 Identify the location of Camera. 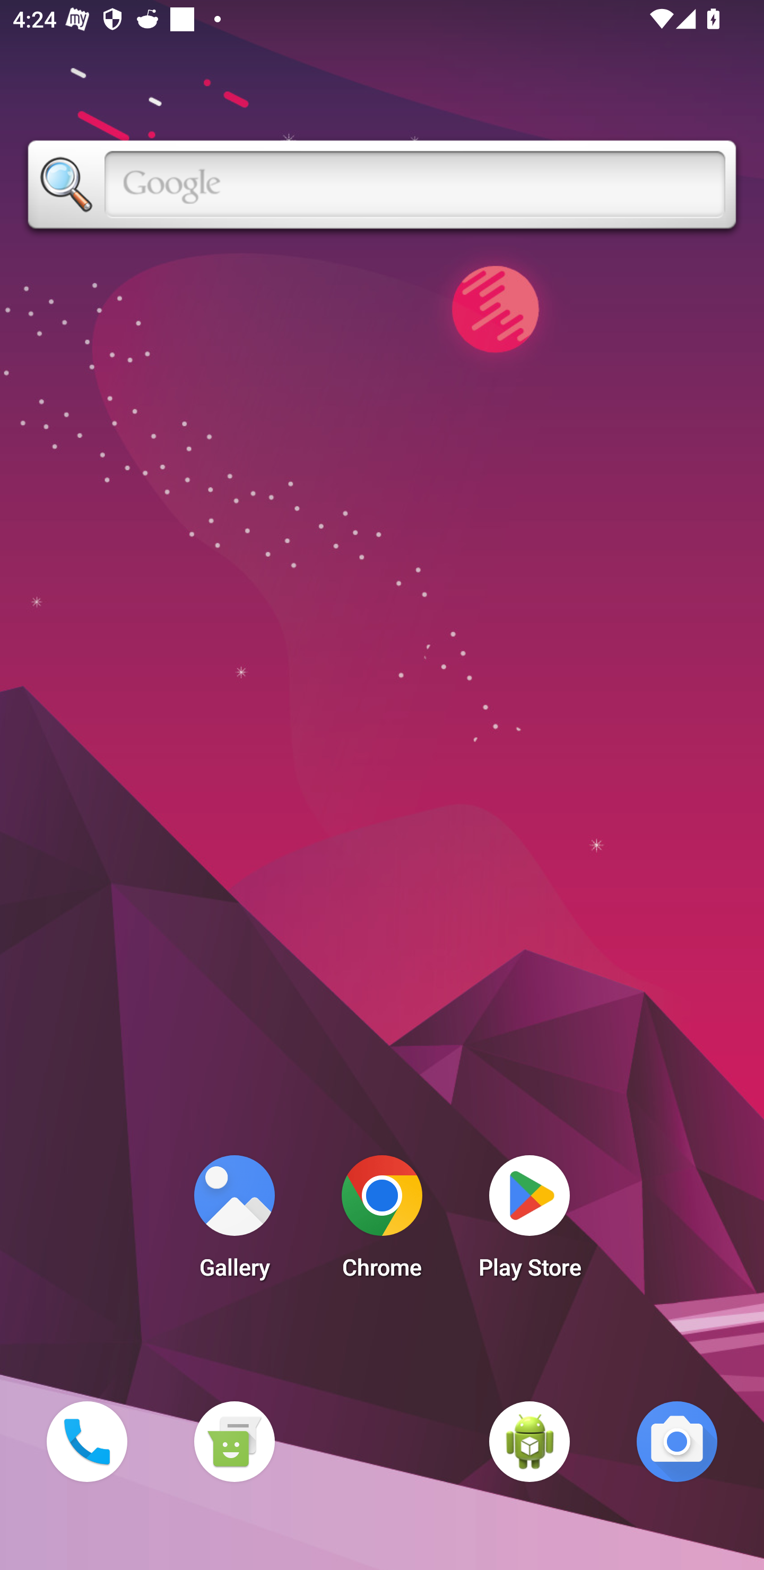
(677, 1441).